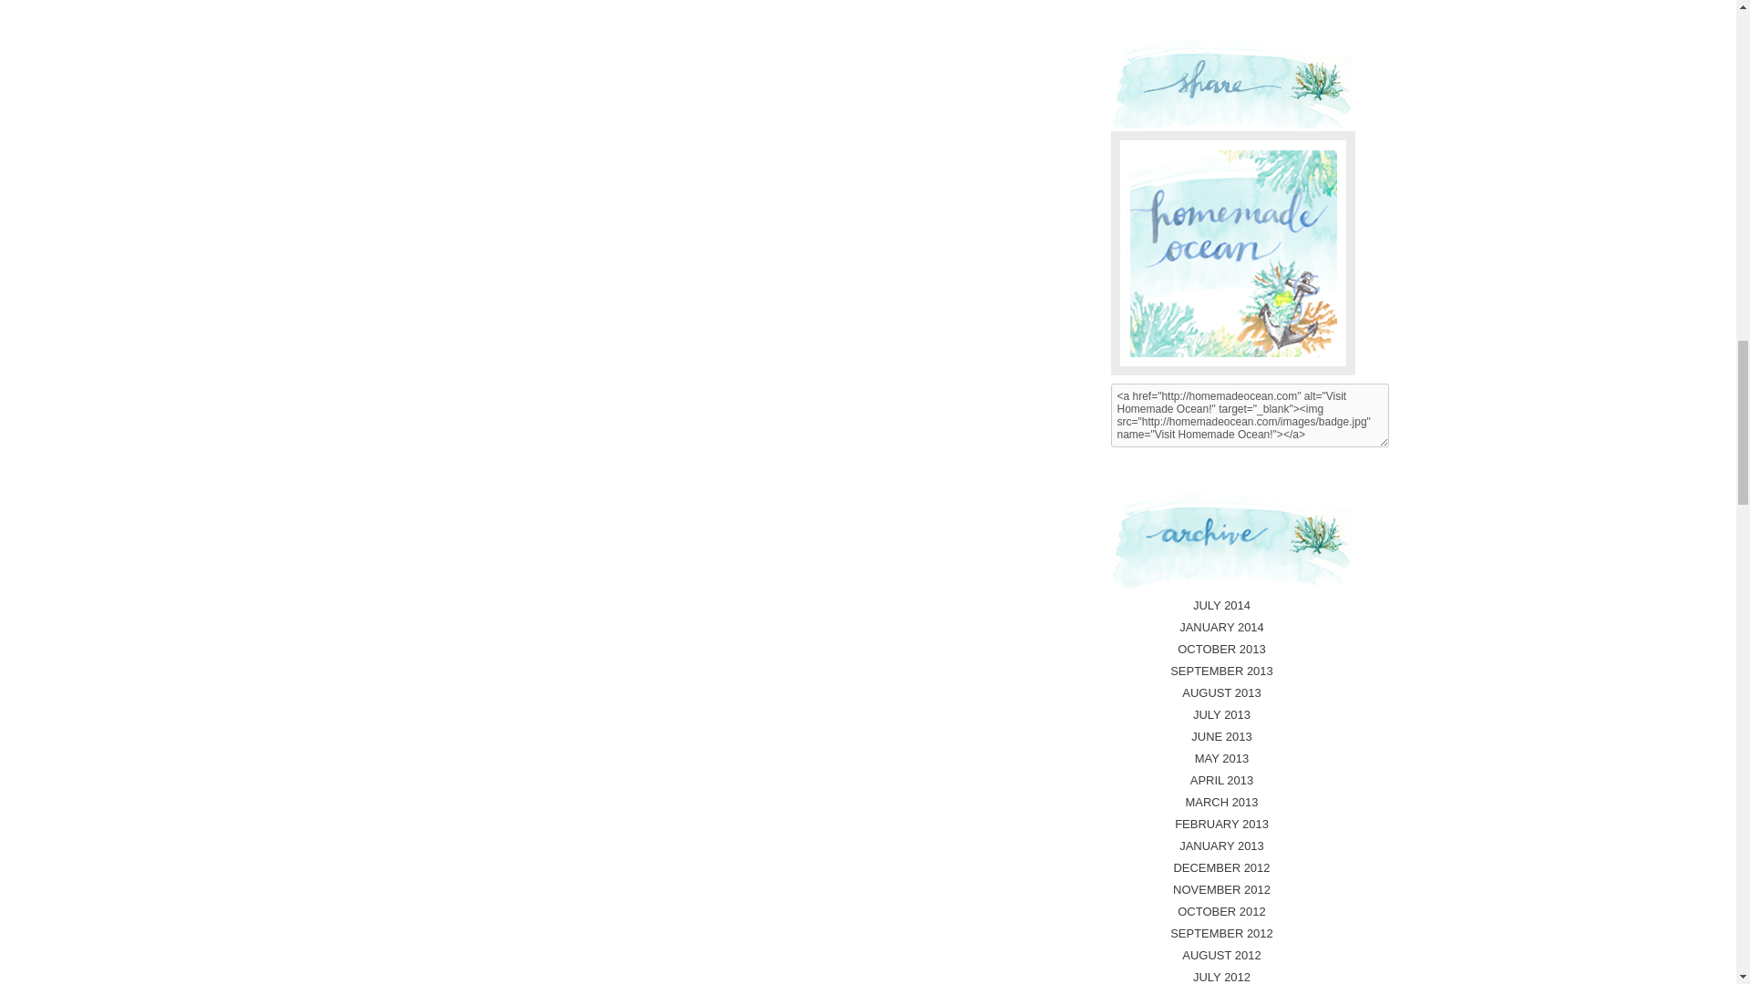 The height and width of the screenshot is (984, 1750). Describe the element at coordinates (1221, 627) in the screenshot. I see `JANUARY 2014` at that location.